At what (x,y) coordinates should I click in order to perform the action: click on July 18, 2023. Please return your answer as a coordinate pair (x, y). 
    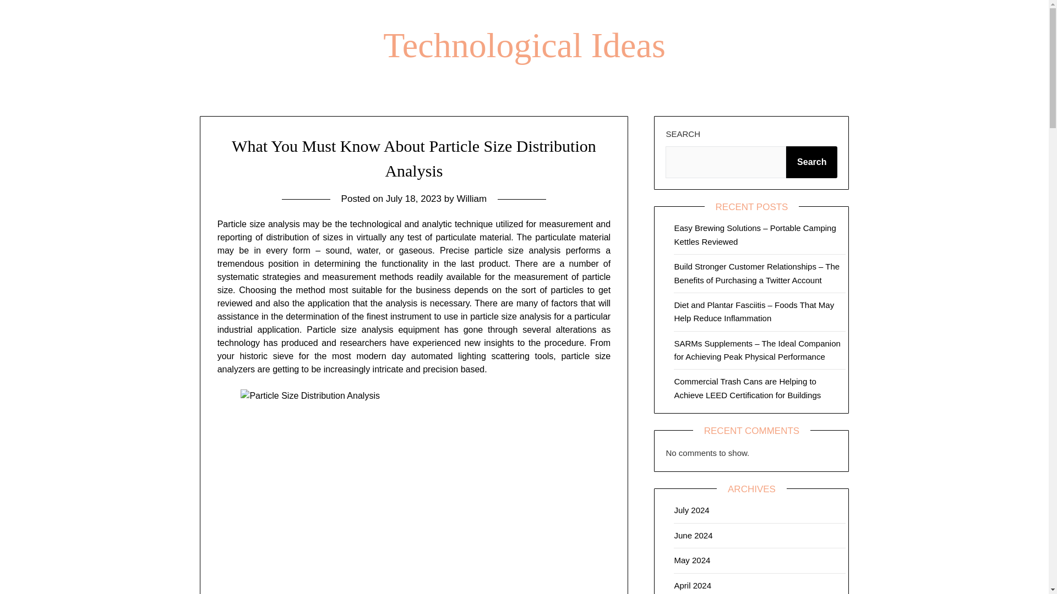
    Looking at the image, I should click on (413, 199).